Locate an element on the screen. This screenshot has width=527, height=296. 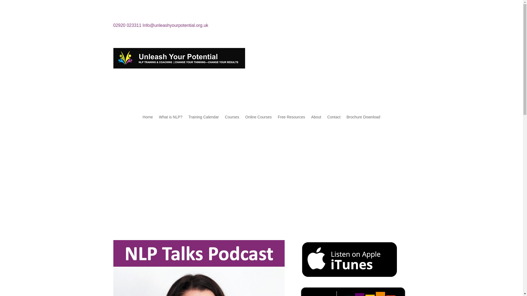
Brochure Download is located at coordinates (363, 118).